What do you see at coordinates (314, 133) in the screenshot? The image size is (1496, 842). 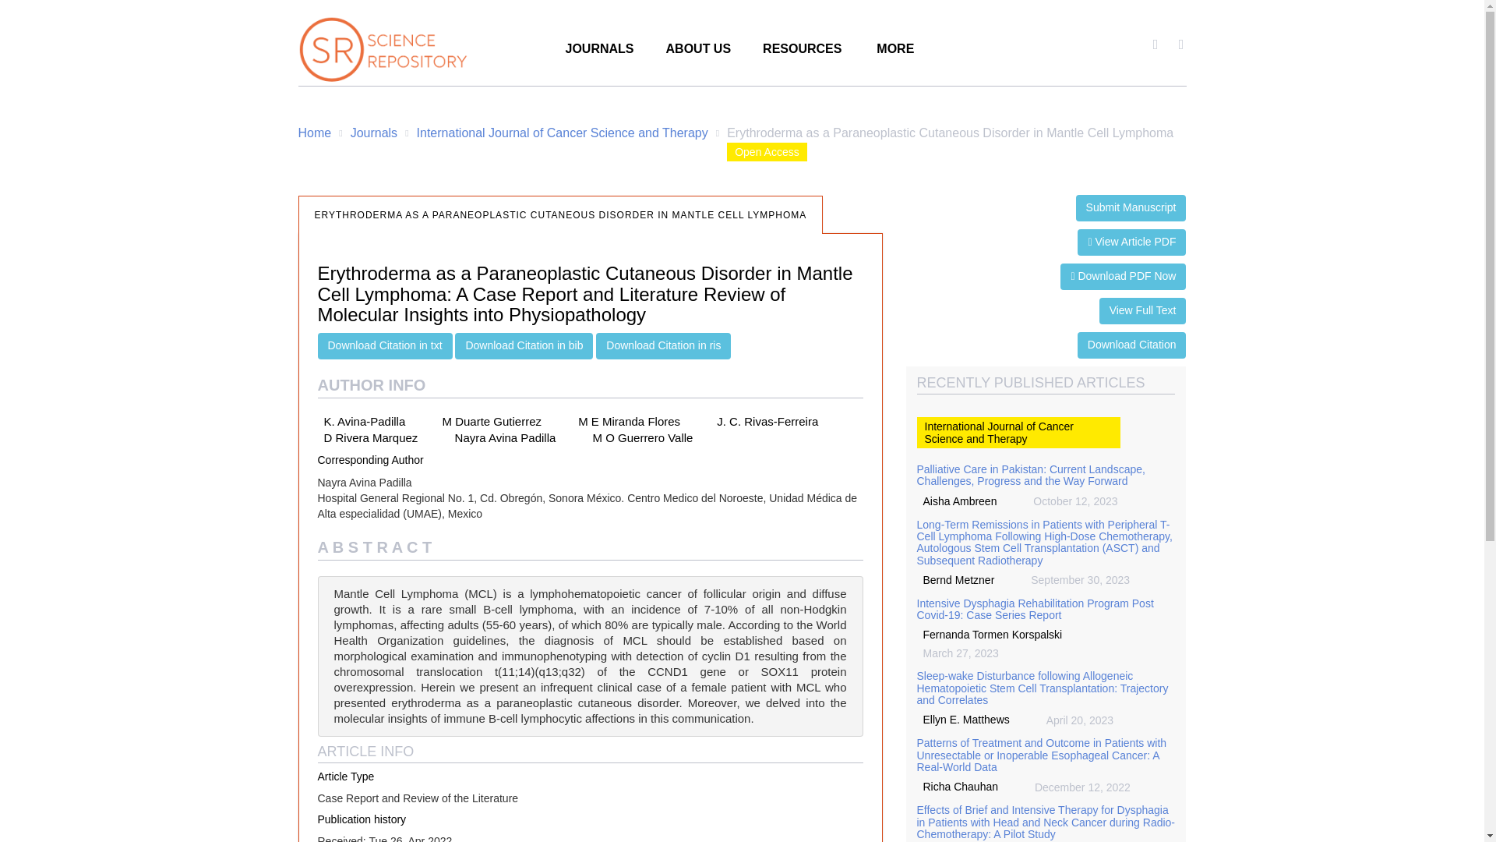 I see `Home` at bounding box center [314, 133].